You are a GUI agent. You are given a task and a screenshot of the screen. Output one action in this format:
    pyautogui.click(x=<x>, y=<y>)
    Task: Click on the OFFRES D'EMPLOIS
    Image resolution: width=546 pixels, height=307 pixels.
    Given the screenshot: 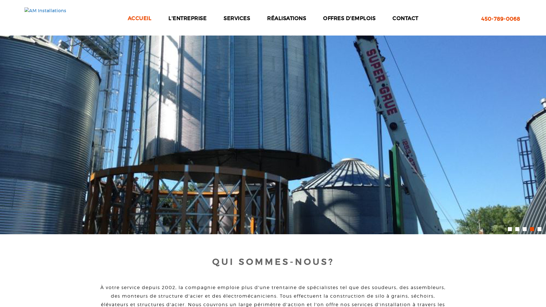 What is the action you would take?
    pyautogui.click(x=349, y=18)
    